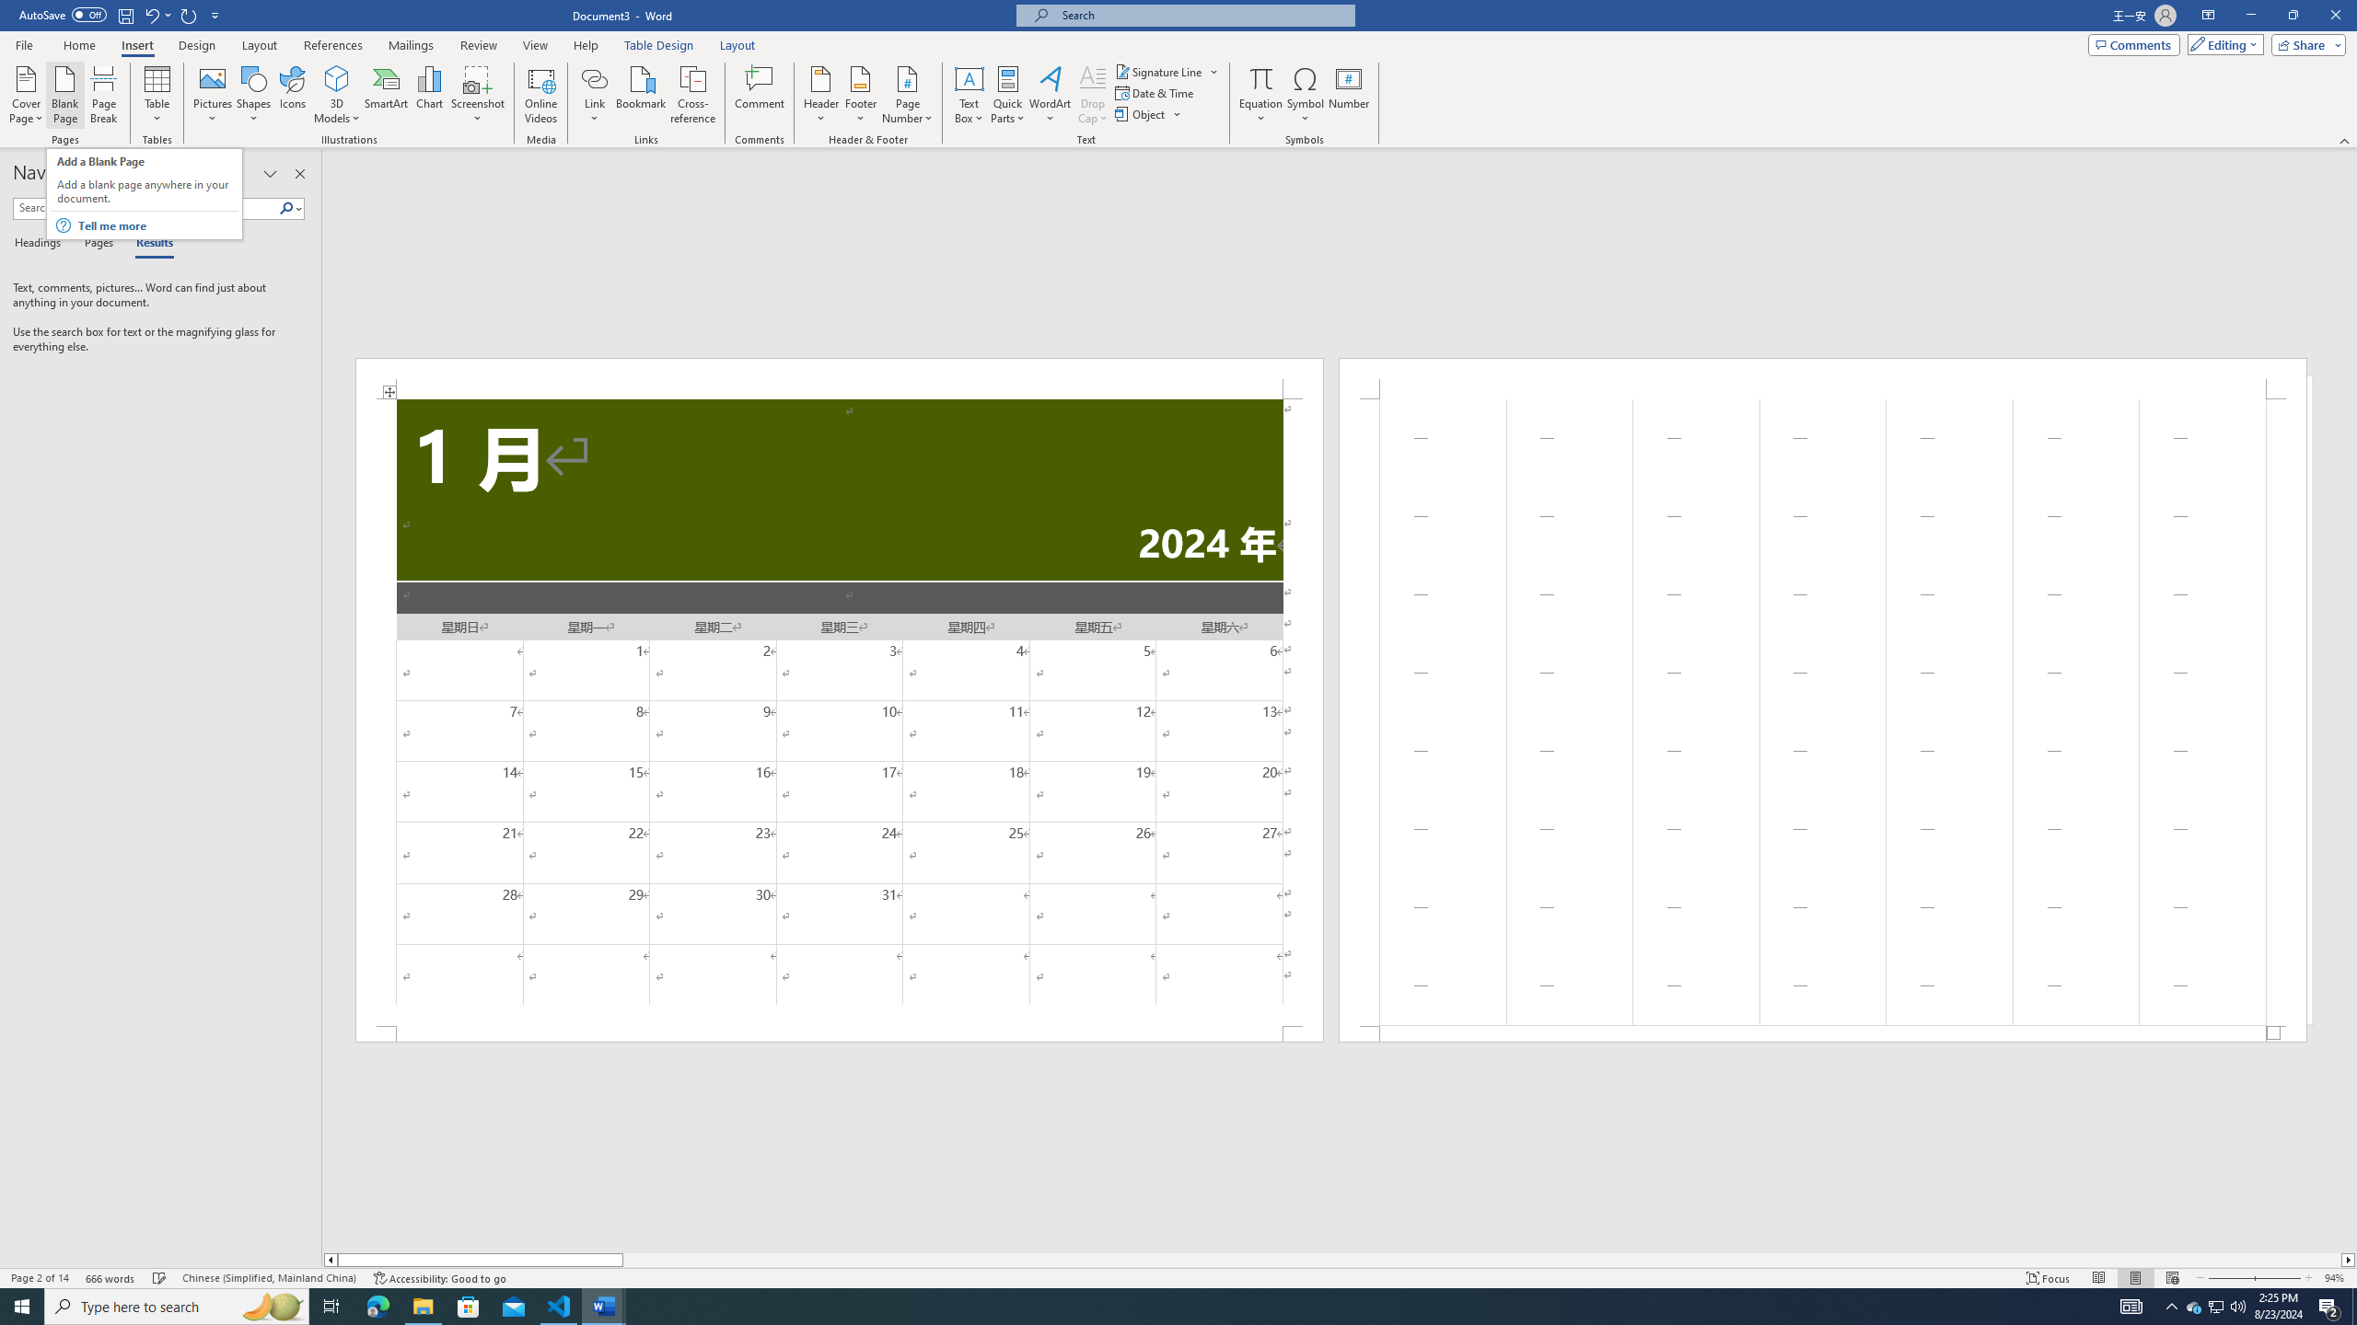 Image resolution: width=2357 pixels, height=1325 pixels. Describe the element at coordinates (387, 95) in the screenshot. I see `SmartArt...` at that location.